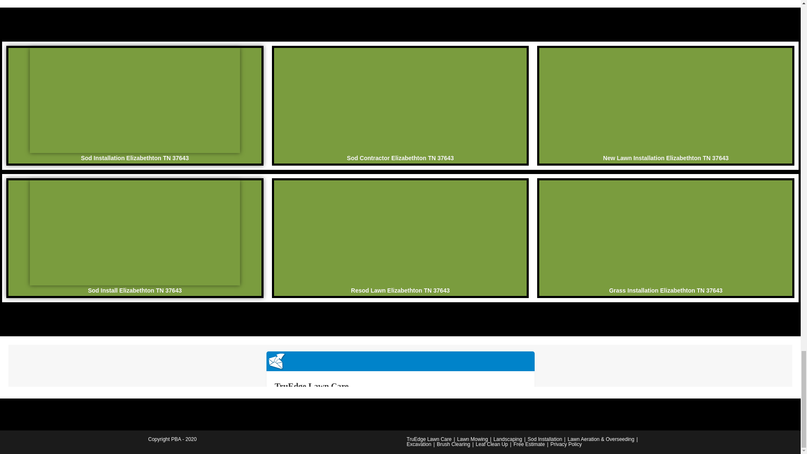 This screenshot has height=454, width=807. What do you see at coordinates (492, 444) in the screenshot?
I see `Leaf Clean Up` at bounding box center [492, 444].